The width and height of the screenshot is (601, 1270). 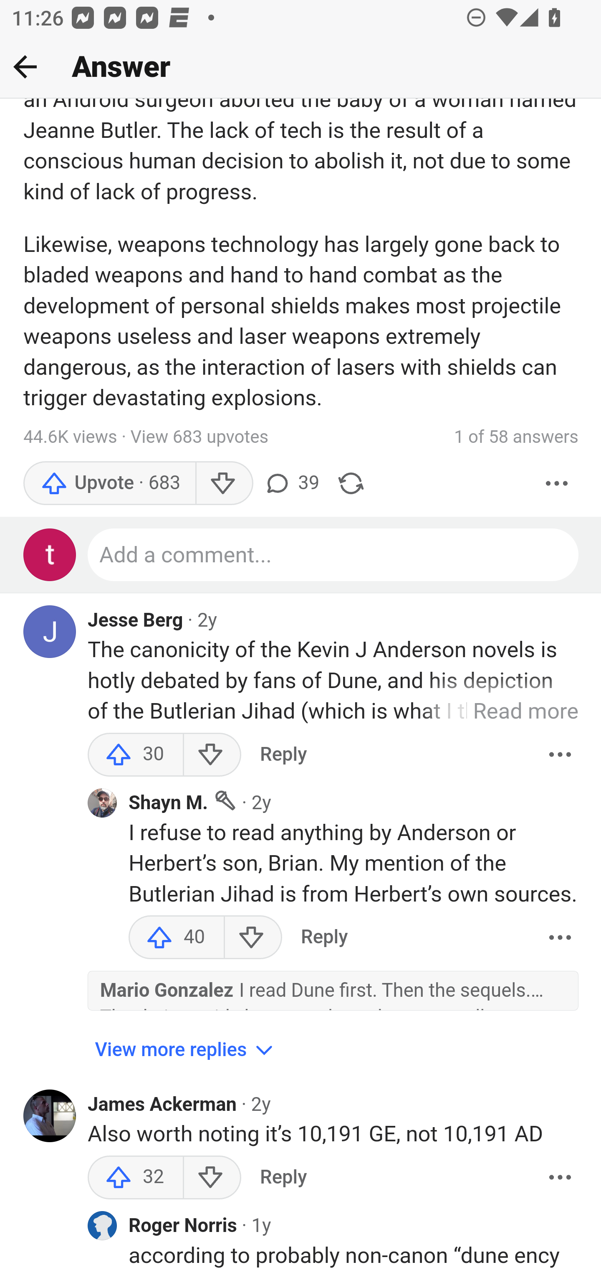 I want to click on 1 of 58 answers, so click(x=516, y=437).